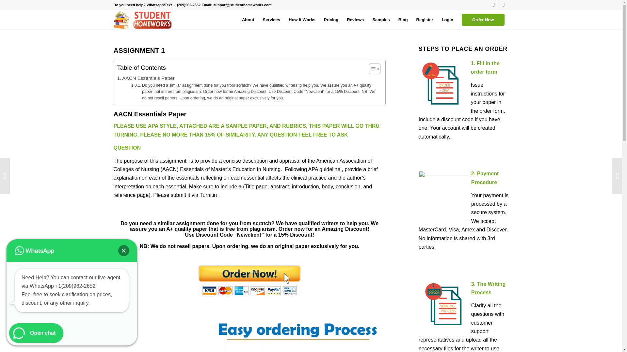  I want to click on Services, so click(271, 20).